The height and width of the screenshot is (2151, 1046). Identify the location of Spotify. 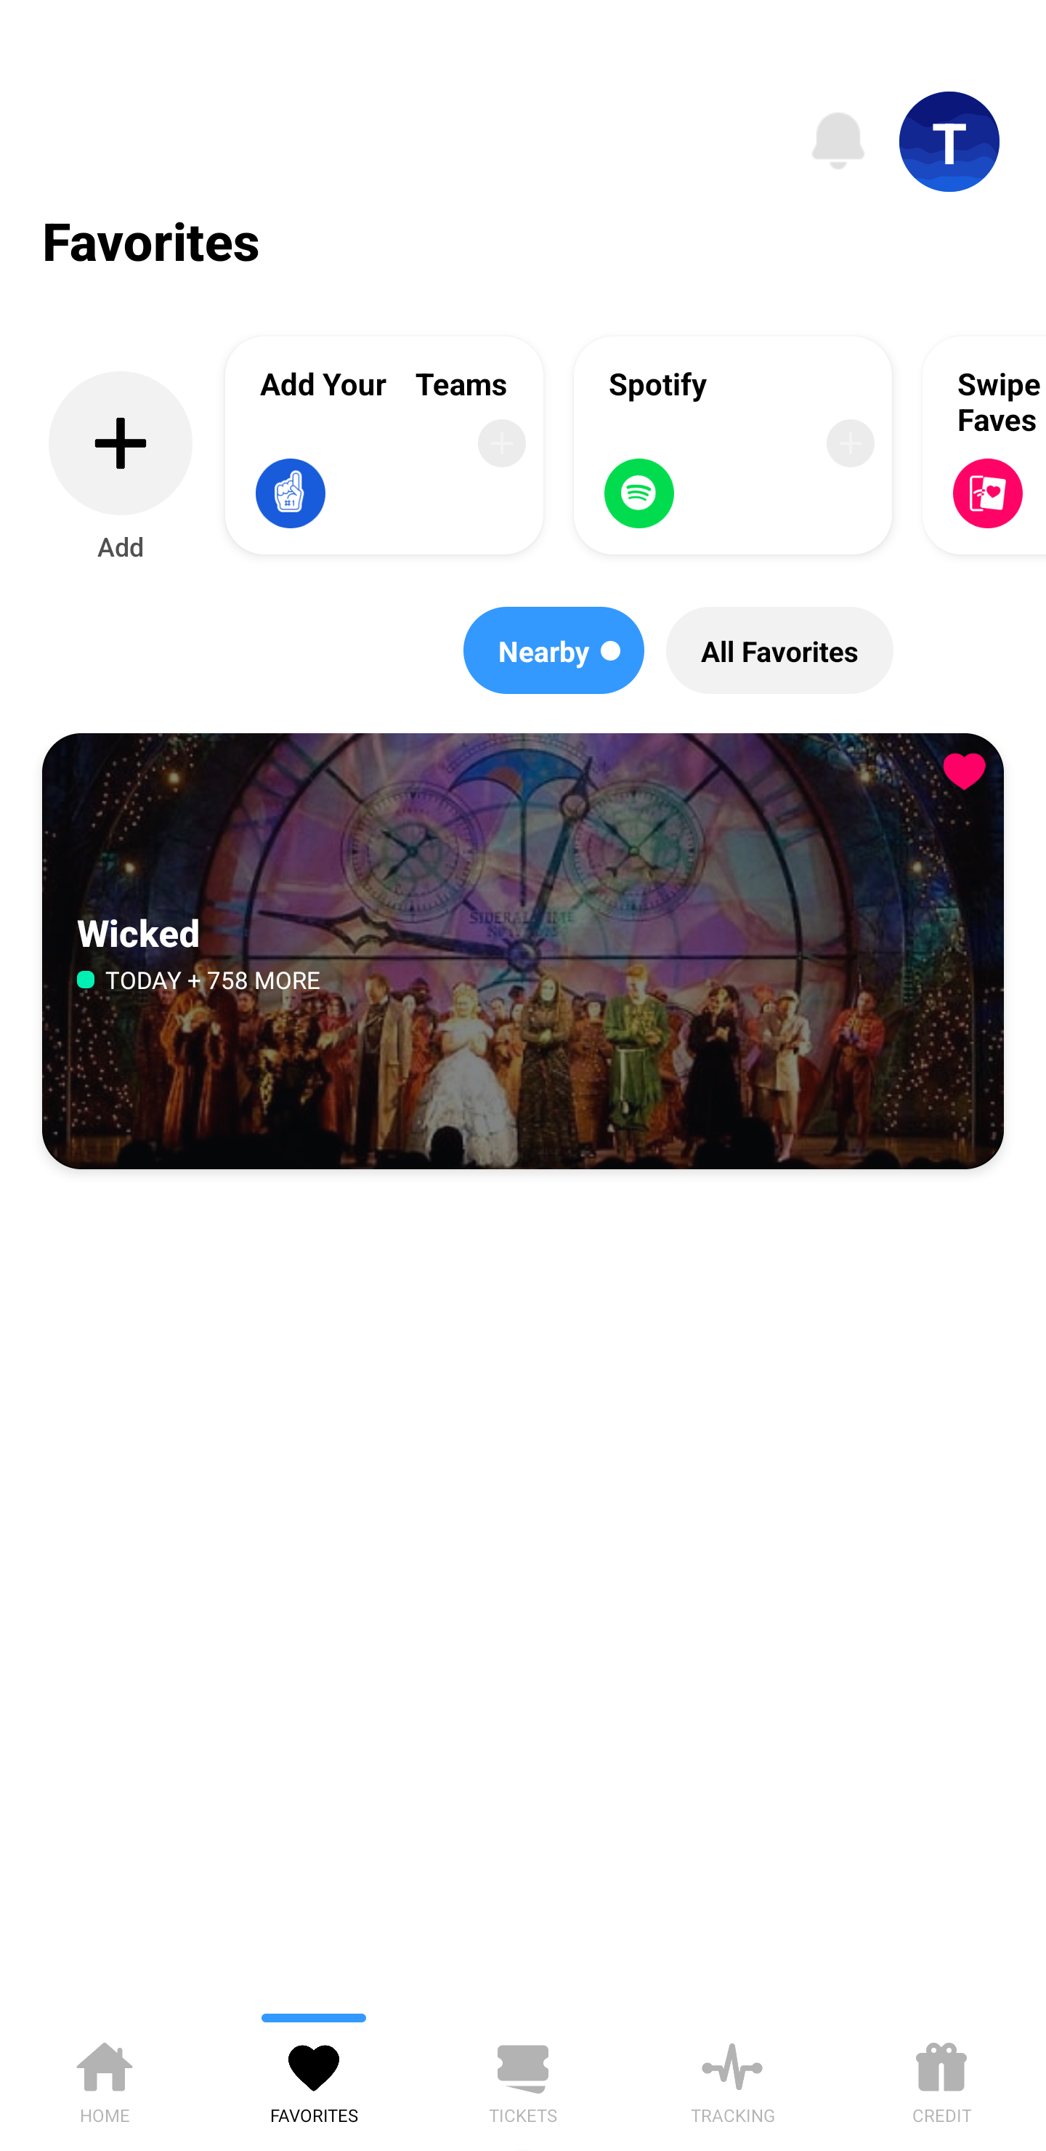
(733, 445).